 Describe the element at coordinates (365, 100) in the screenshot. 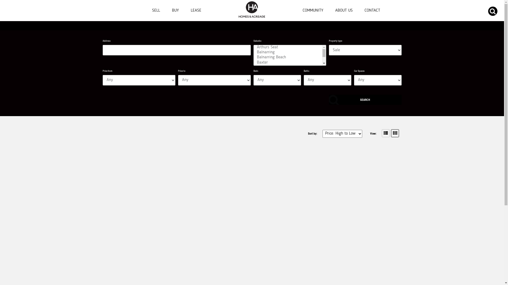

I see `SEARCH` at that location.